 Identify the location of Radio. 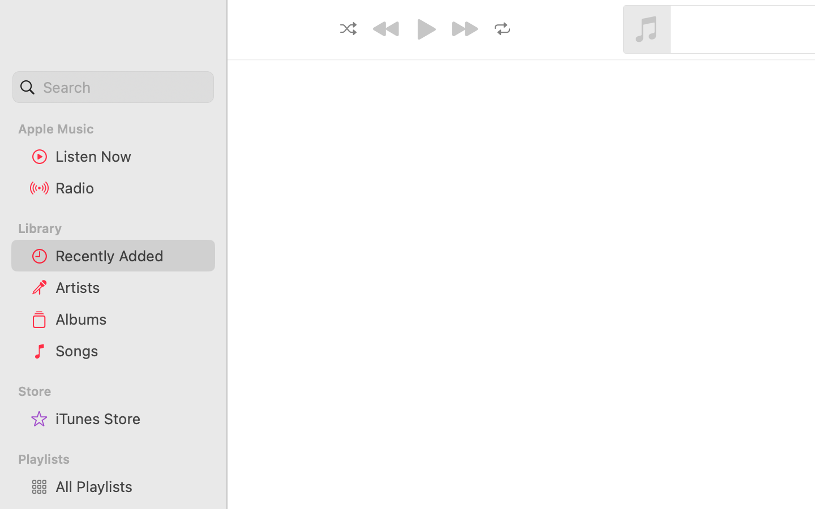
(131, 188).